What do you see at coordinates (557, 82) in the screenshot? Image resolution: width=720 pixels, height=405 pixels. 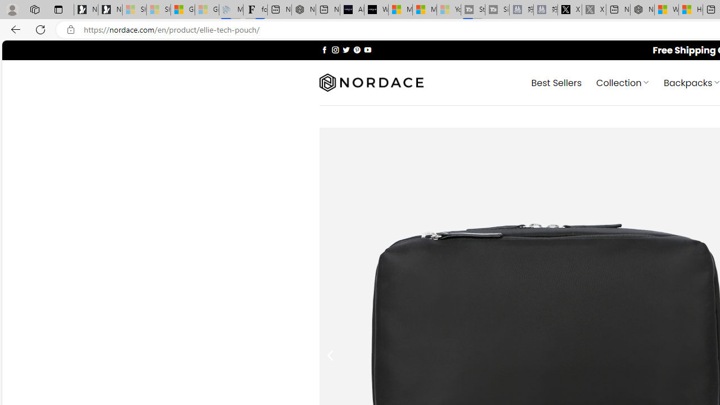 I see ` Best Sellers` at bounding box center [557, 82].